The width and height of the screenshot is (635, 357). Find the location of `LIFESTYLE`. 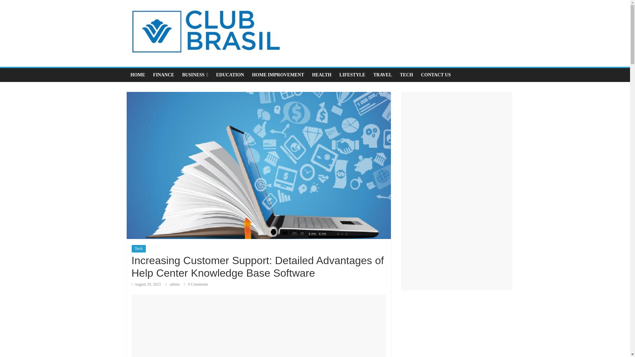

LIFESTYLE is located at coordinates (352, 75).